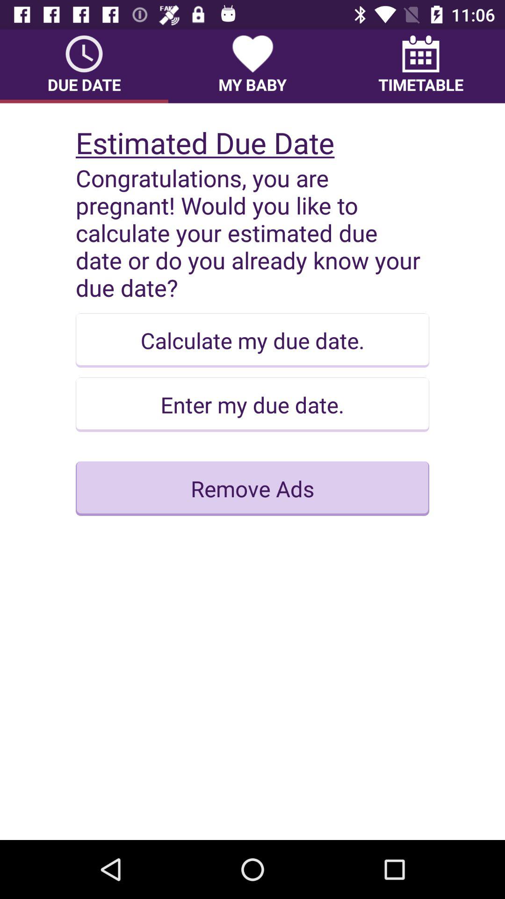 The width and height of the screenshot is (505, 899). What do you see at coordinates (252, 66) in the screenshot?
I see `press the item to the left of timetable` at bounding box center [252, 66].